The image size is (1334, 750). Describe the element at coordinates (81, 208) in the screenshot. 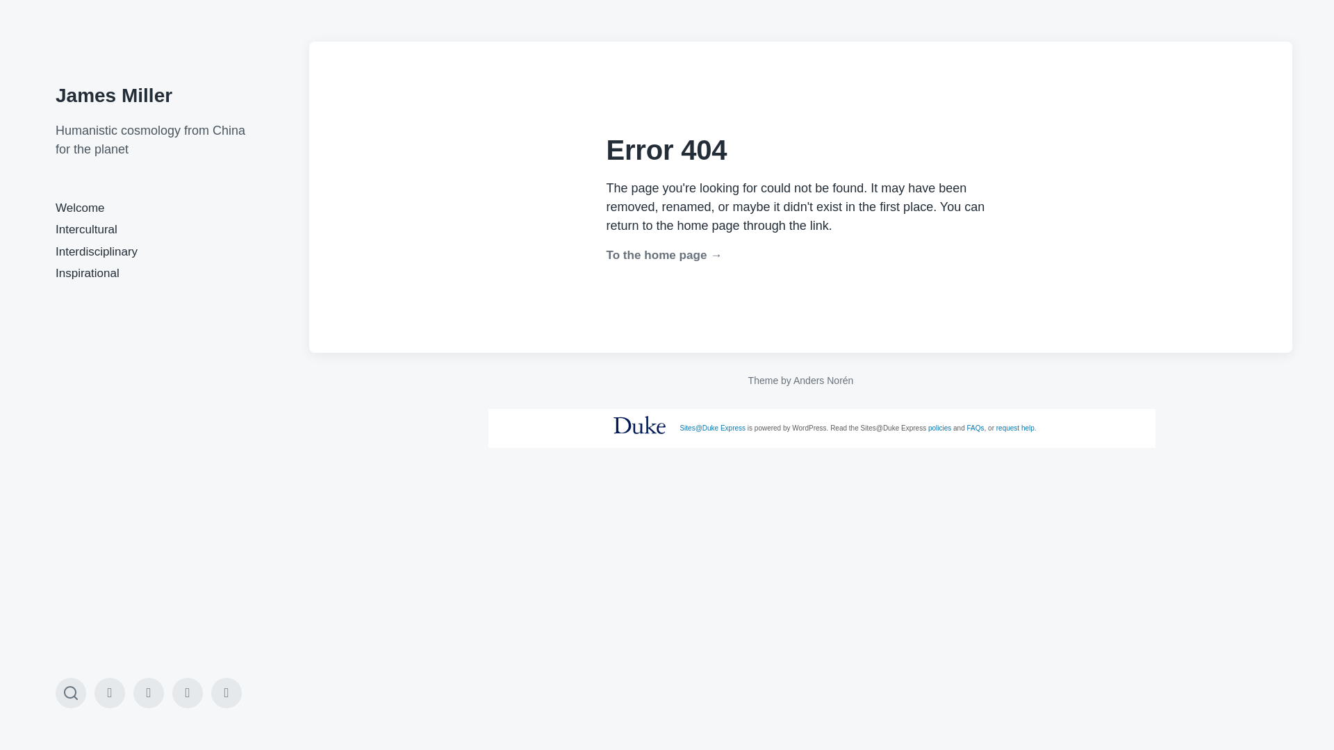

I see `Welcome` at that location.